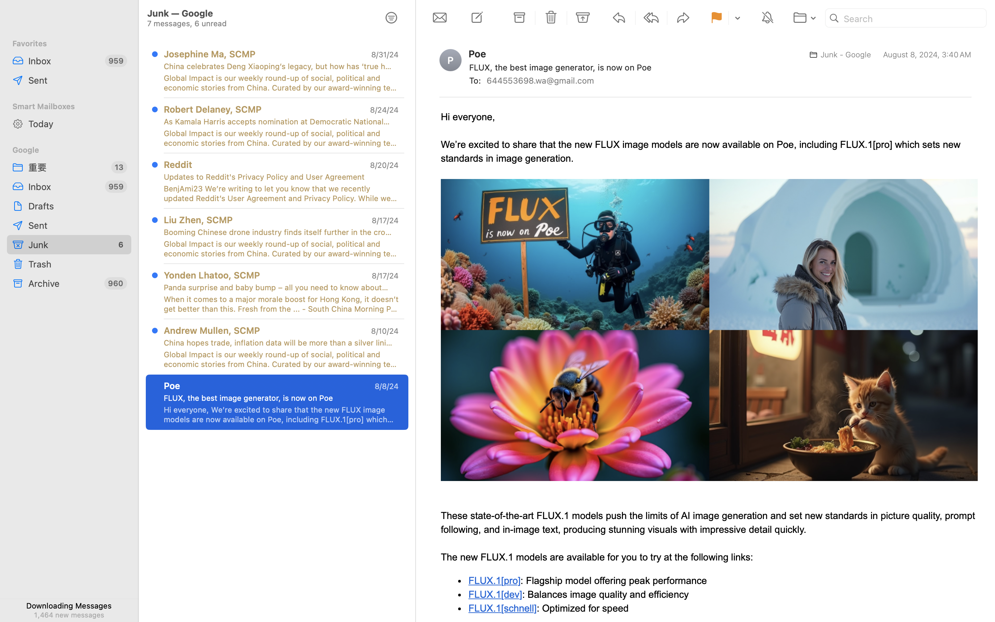 The image size is (995, 622). What do you see at coordinates (212, 275) in the screenshot?
I see `Yonden Lhatoo, SCMP` at bounding box center [212, 275].